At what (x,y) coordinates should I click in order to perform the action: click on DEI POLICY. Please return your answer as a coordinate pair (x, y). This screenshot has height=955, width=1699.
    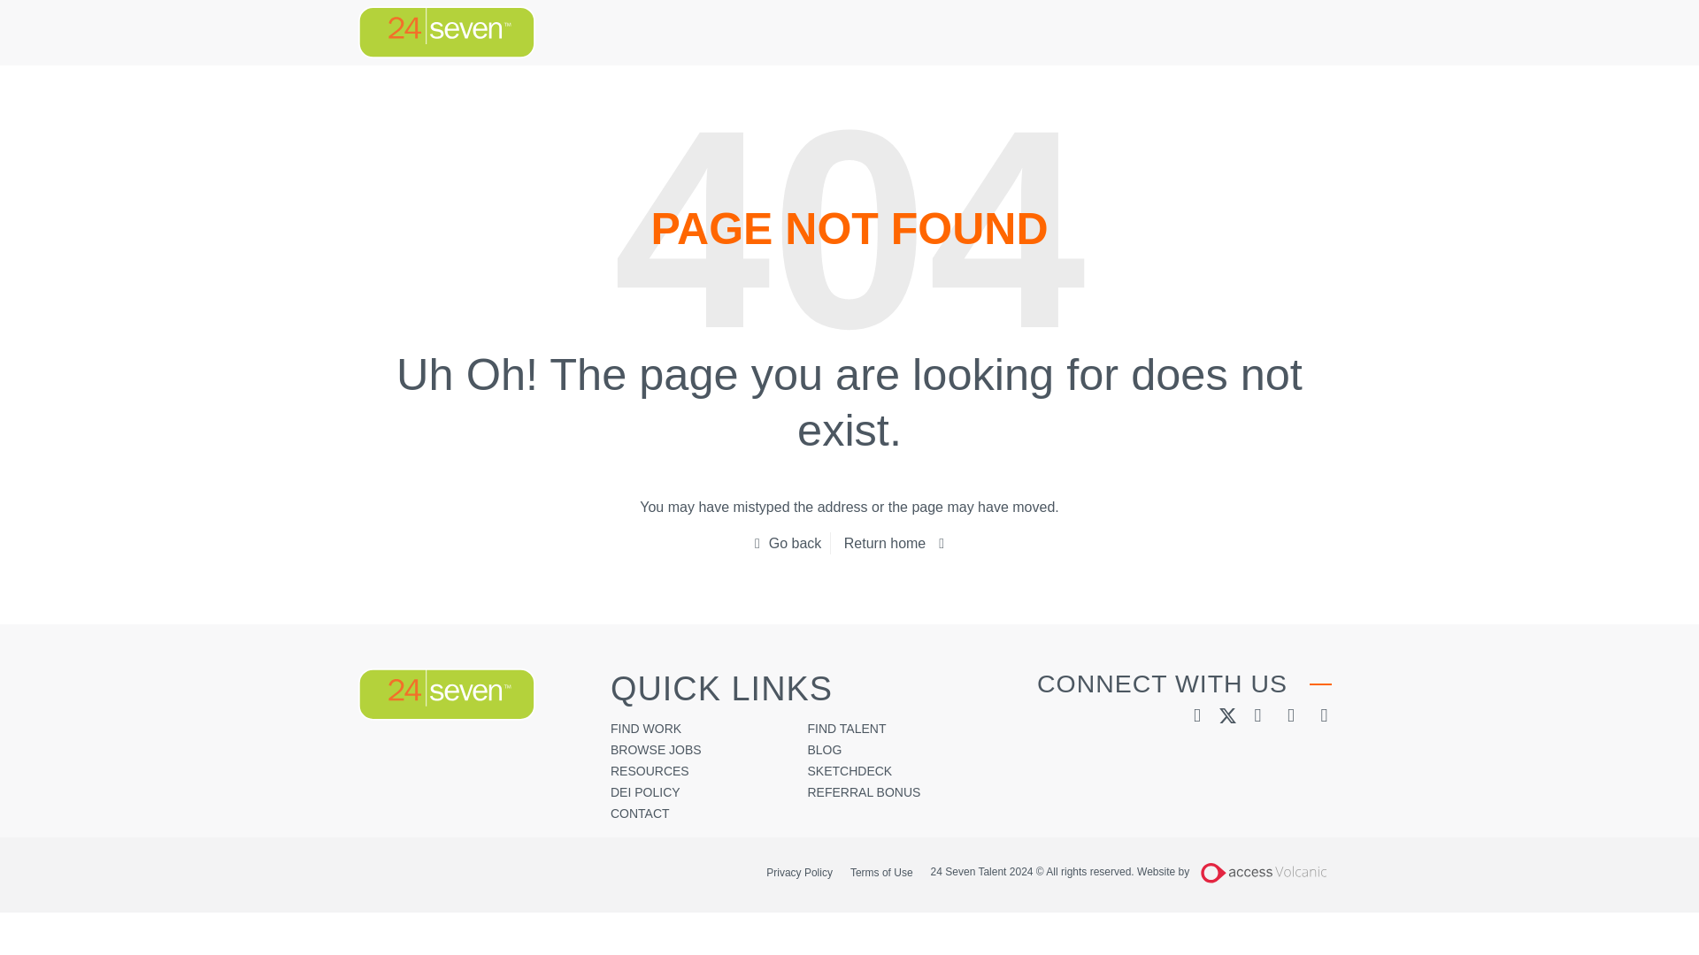
    Looking at the image, I should click on (645, 791).